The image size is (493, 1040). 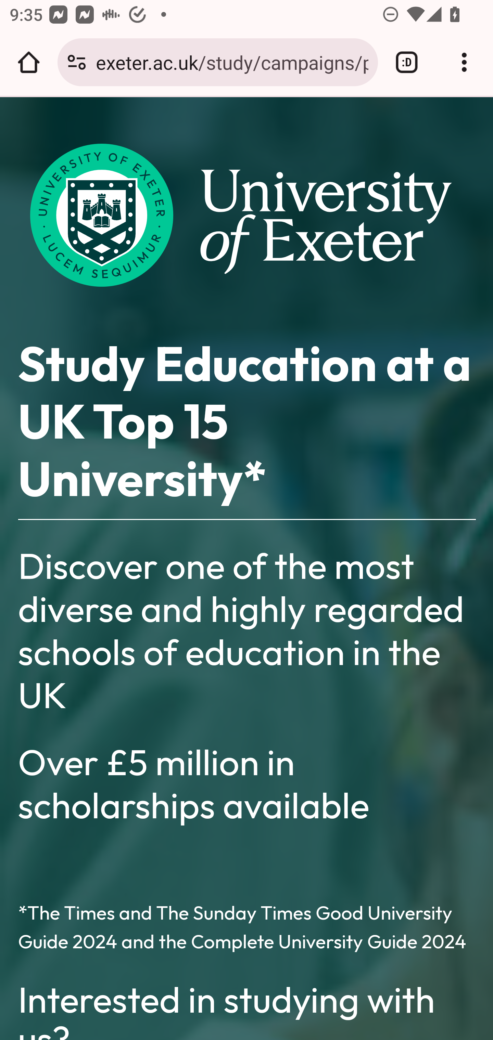 I want to click on Connection is secure, so click(x=77, y=62).